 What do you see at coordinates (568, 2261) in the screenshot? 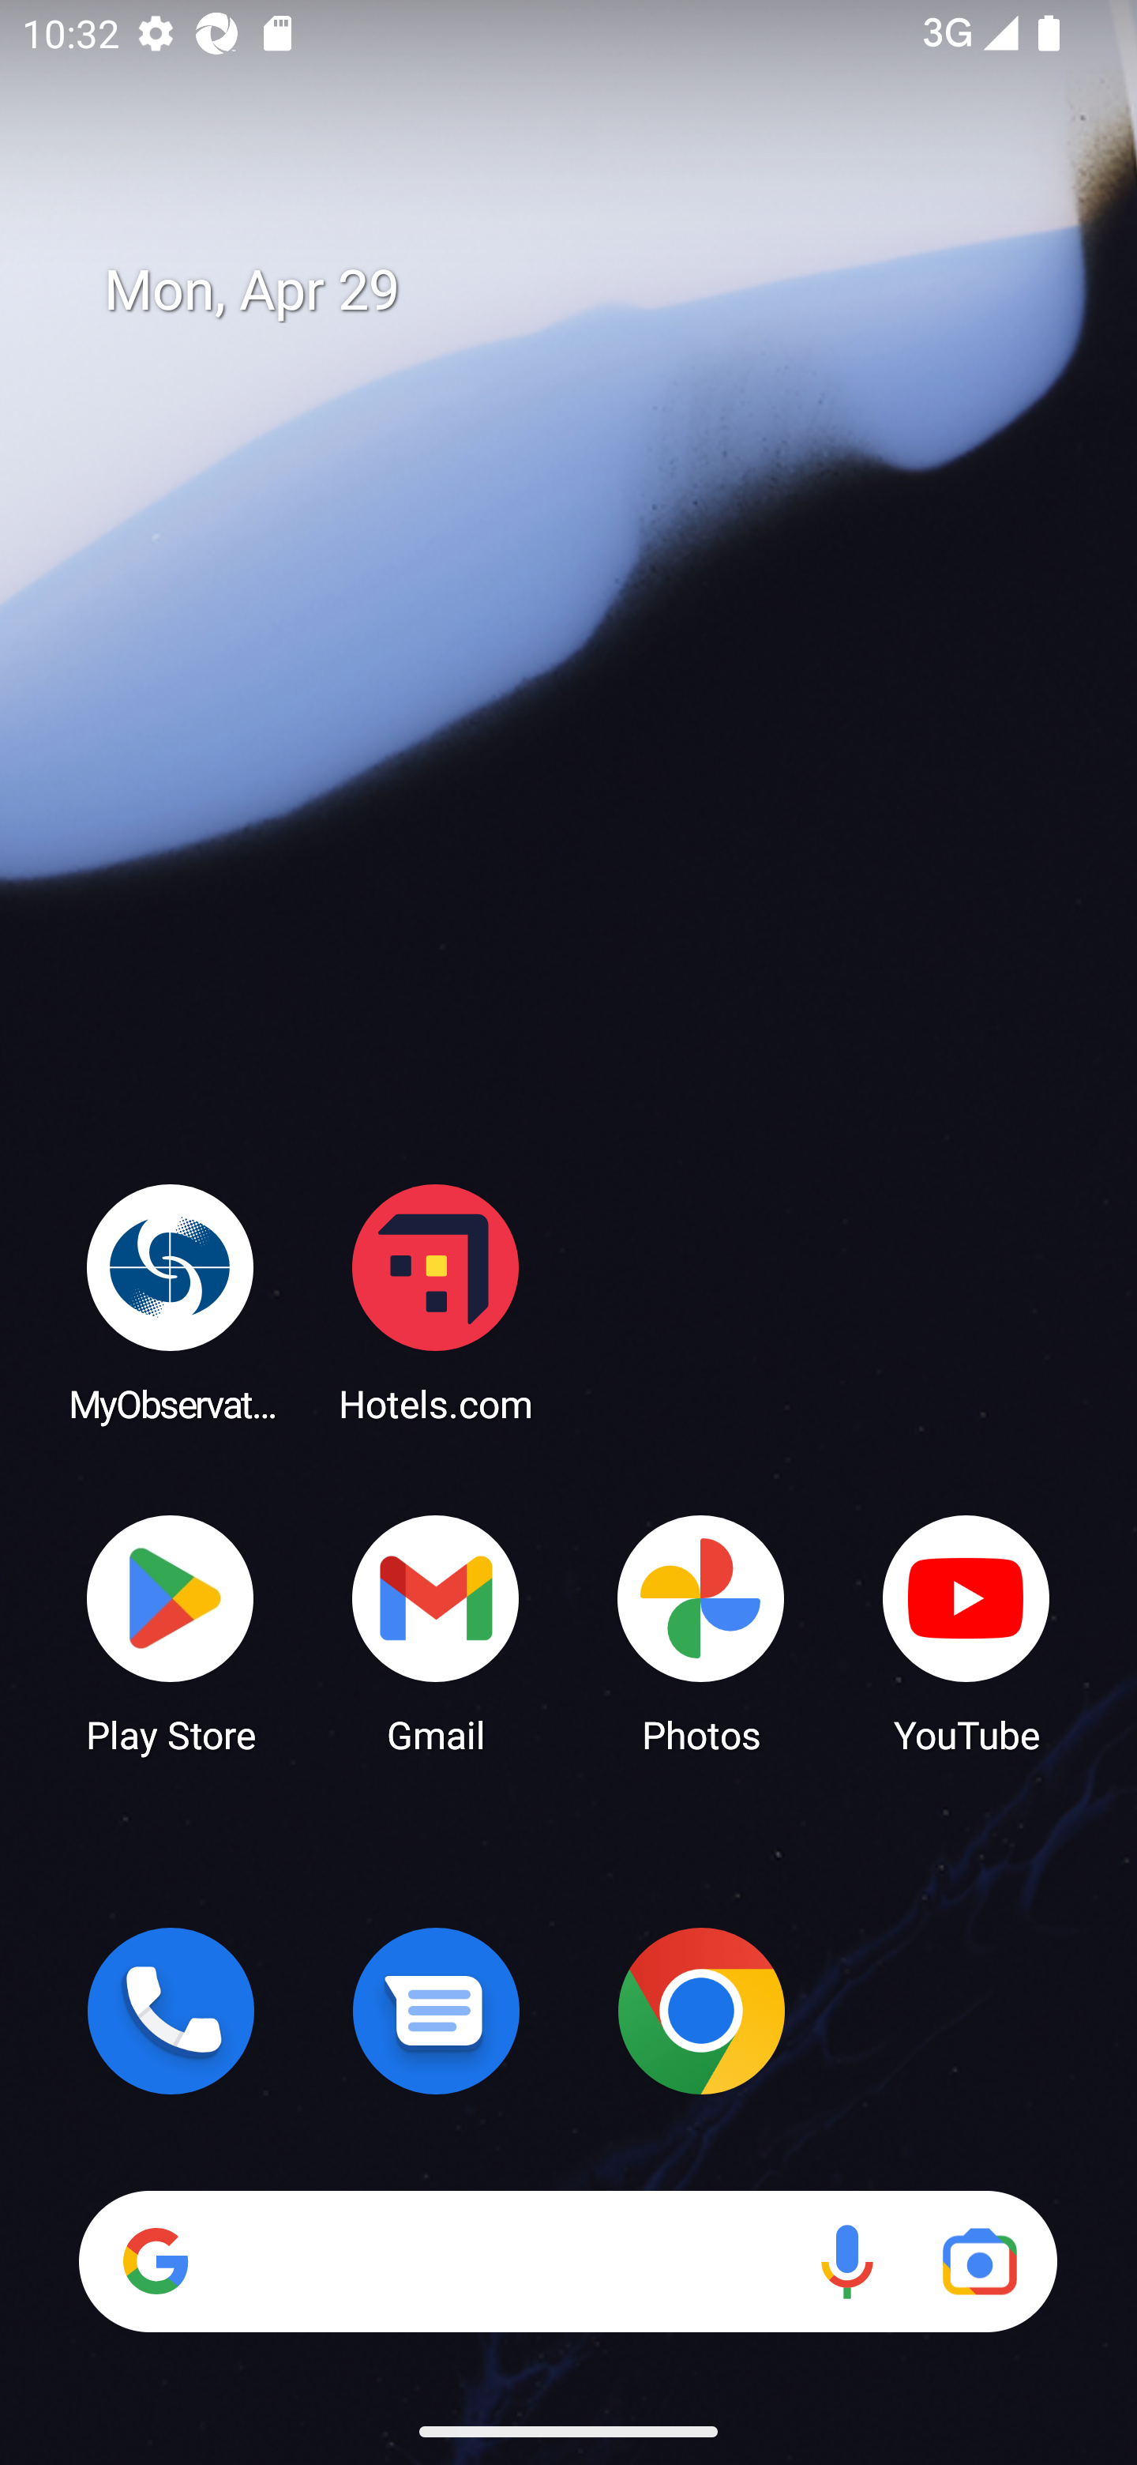
I see `Search Voice search Google Lens` at bounding box center [568, 2261].